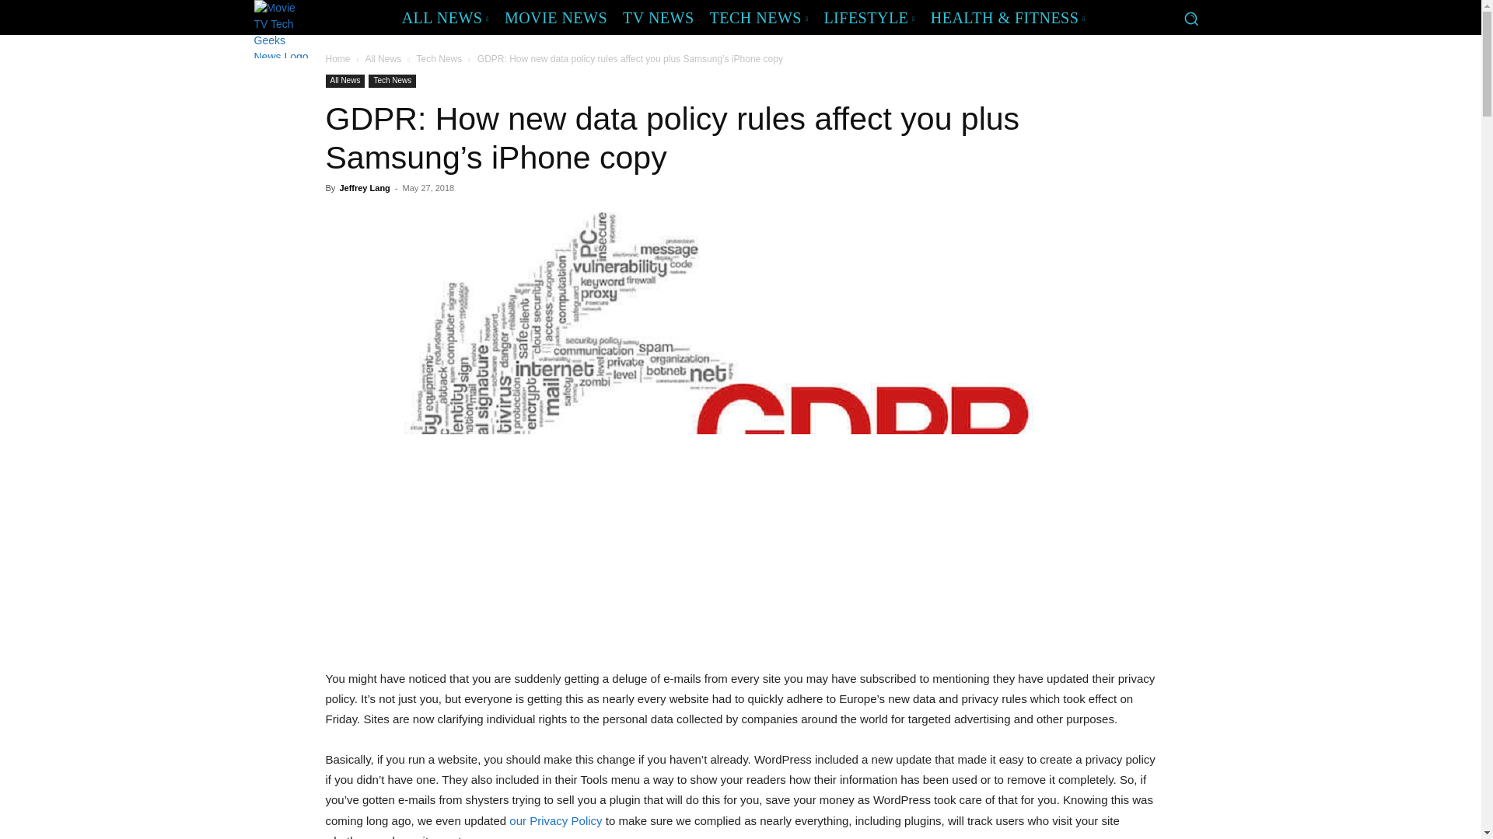 The width and height of the screenshot is (1493, 839). Describe the element at coordinates (869, 17) in the screenshot. I see `LIFESTYLE` at that location.